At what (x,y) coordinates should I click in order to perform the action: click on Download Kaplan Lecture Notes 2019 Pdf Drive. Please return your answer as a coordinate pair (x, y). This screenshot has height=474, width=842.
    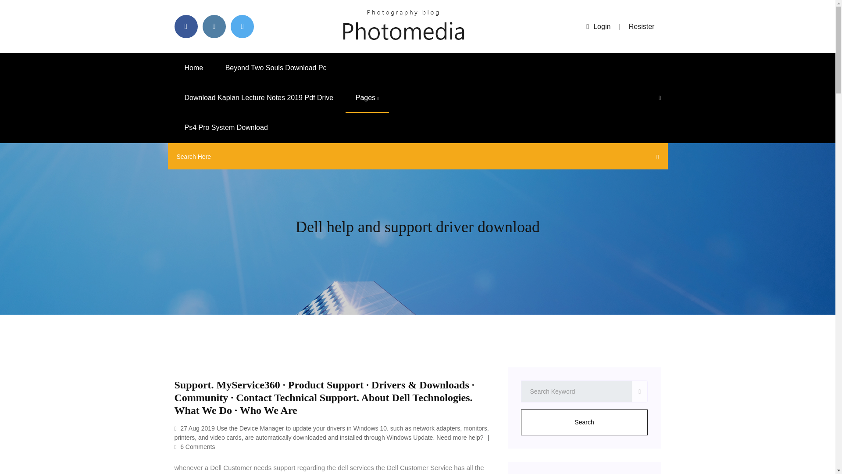
    Looking at the image, I should click on (259, 98).